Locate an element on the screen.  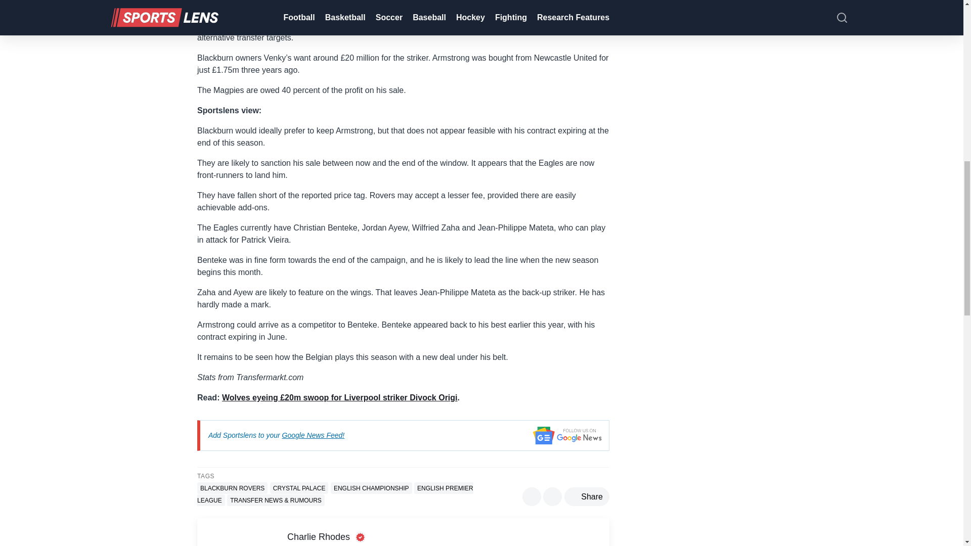
BLACKBURN ROVERS is located at coordinates (232, 488).